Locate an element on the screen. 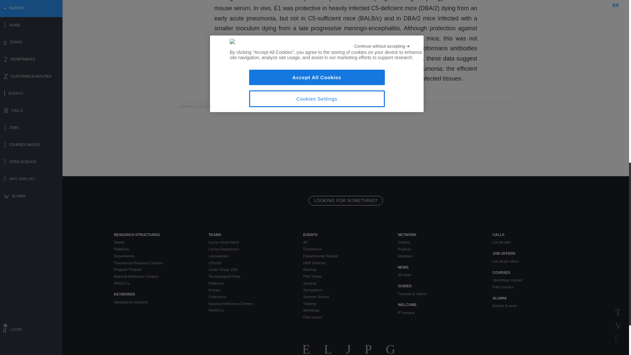 The image size is (631, 355). Transversal Research Centers is located at coordinates (156, 262).